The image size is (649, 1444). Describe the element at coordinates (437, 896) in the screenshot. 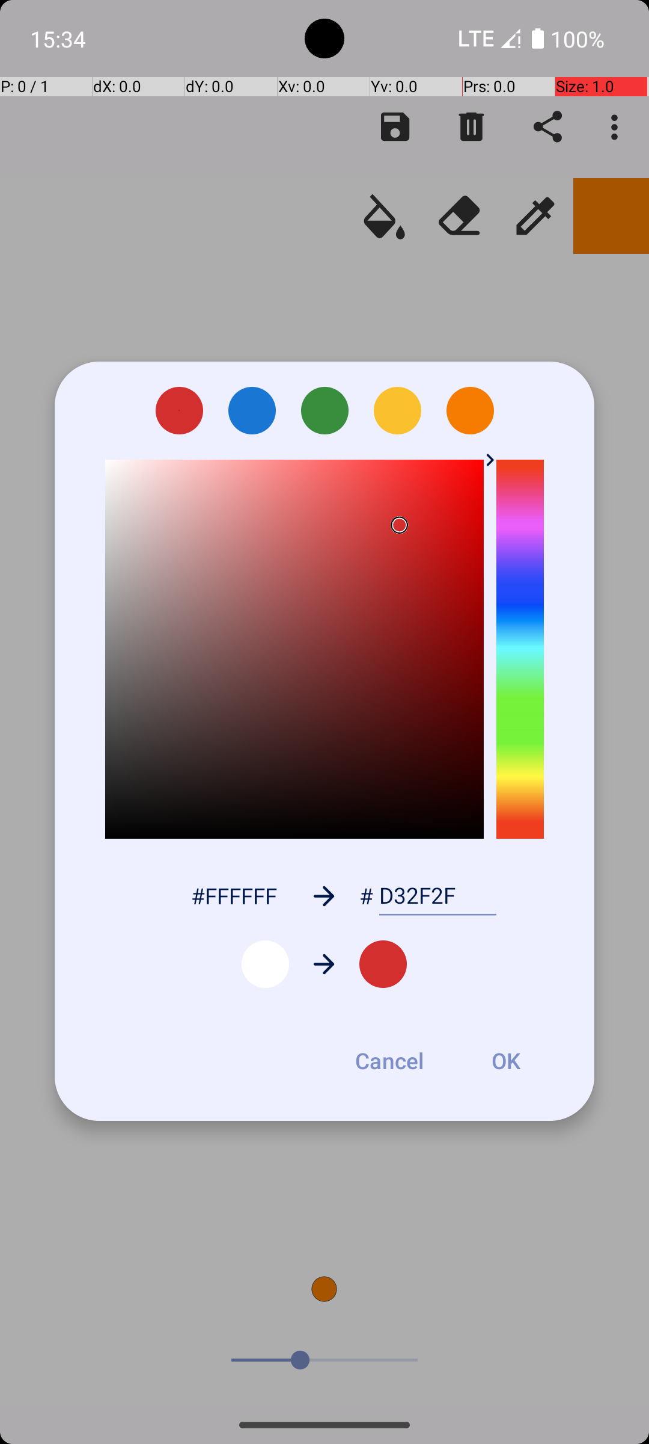

I see `D32F2F` at that location.